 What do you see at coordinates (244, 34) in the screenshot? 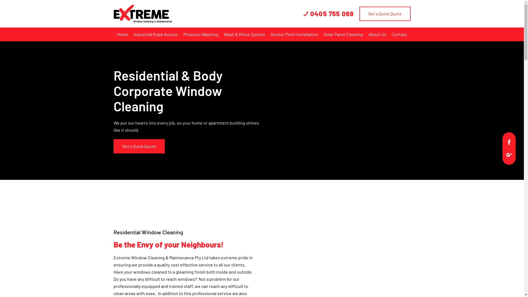
I see `Wash & Rinse System` at bounding box center [244, 34].